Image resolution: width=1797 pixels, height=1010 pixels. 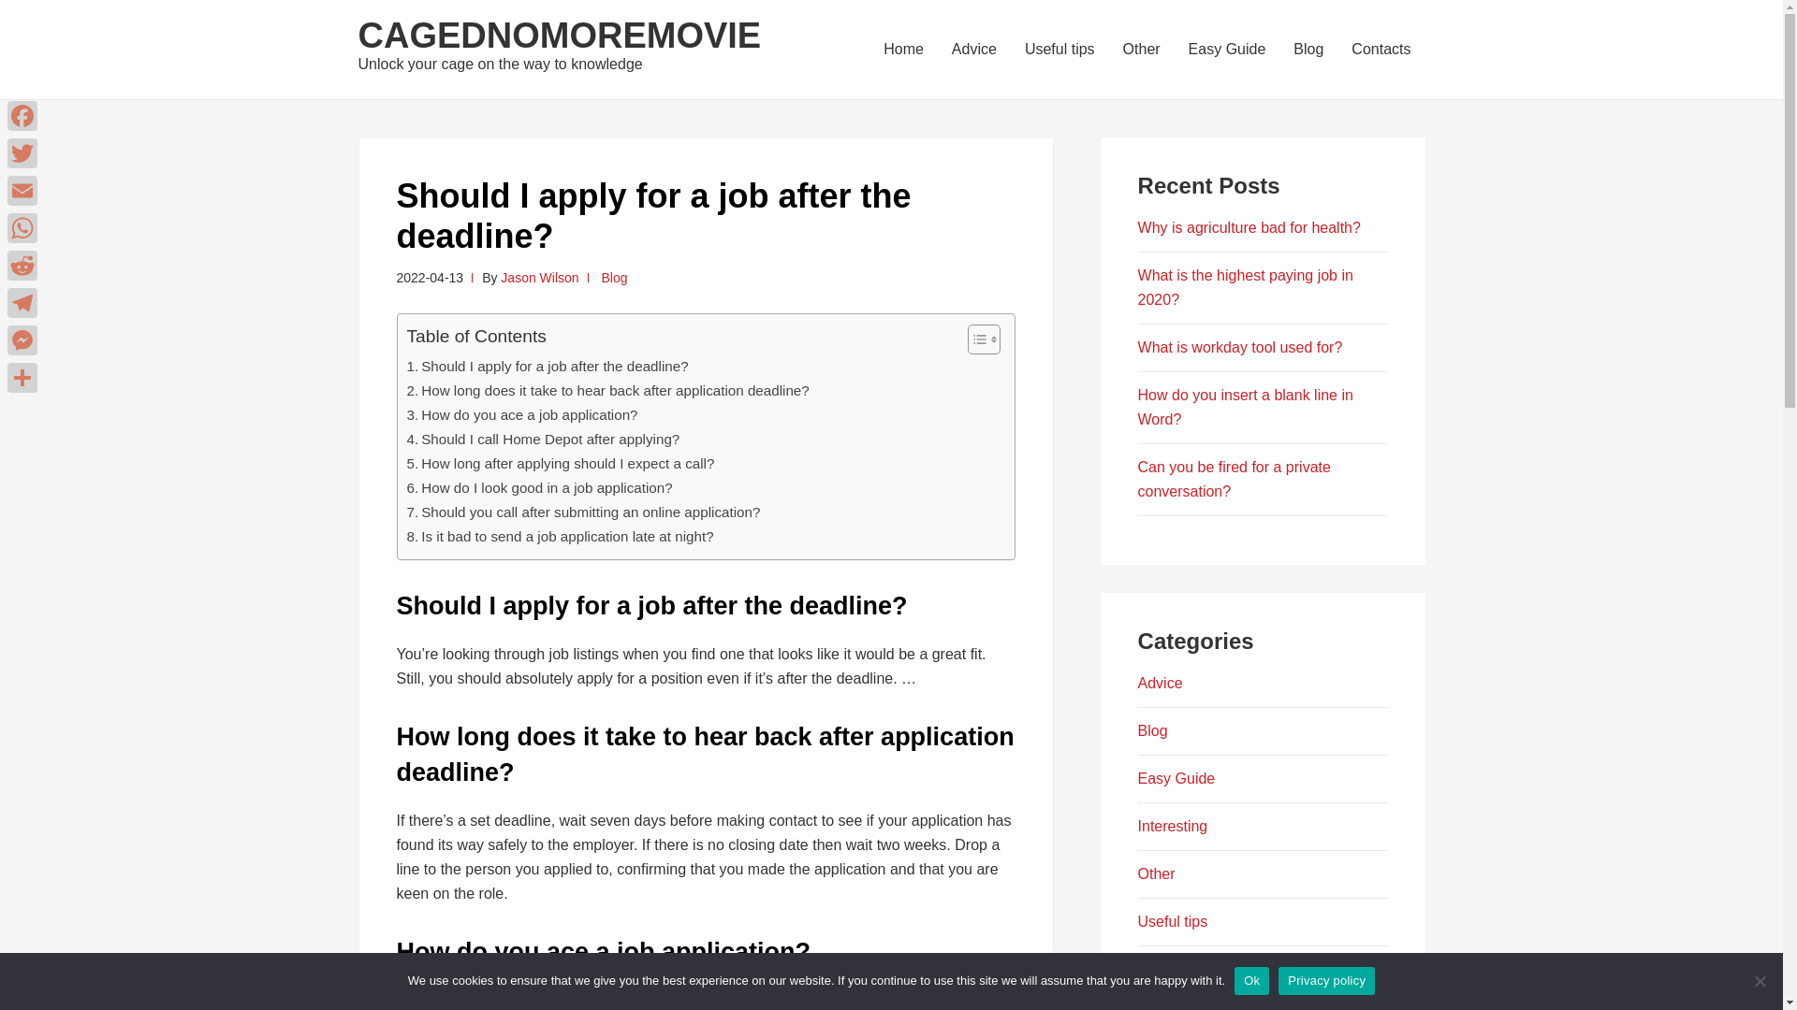 What do you see at coordinates (1176, 778) in the screenshot?
I see `Easy Guide` at bounding box center [1176, 778].